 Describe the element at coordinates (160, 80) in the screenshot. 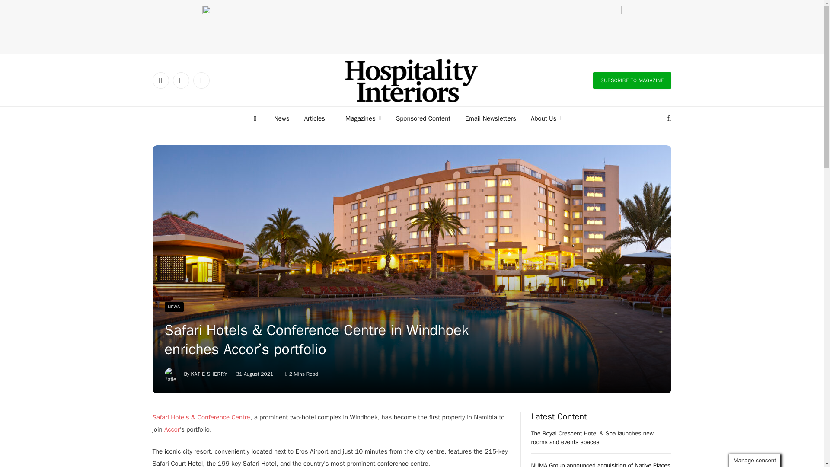

I see `LinkedIn` at that location.